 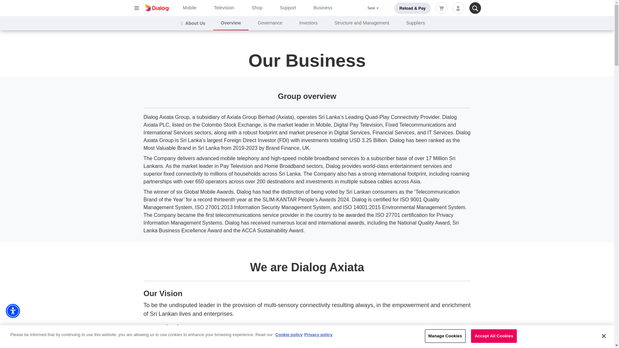 What do you see at coordinates (231, 23) in the screenshot?
I see `Overview` at bounding box center [231, 23].